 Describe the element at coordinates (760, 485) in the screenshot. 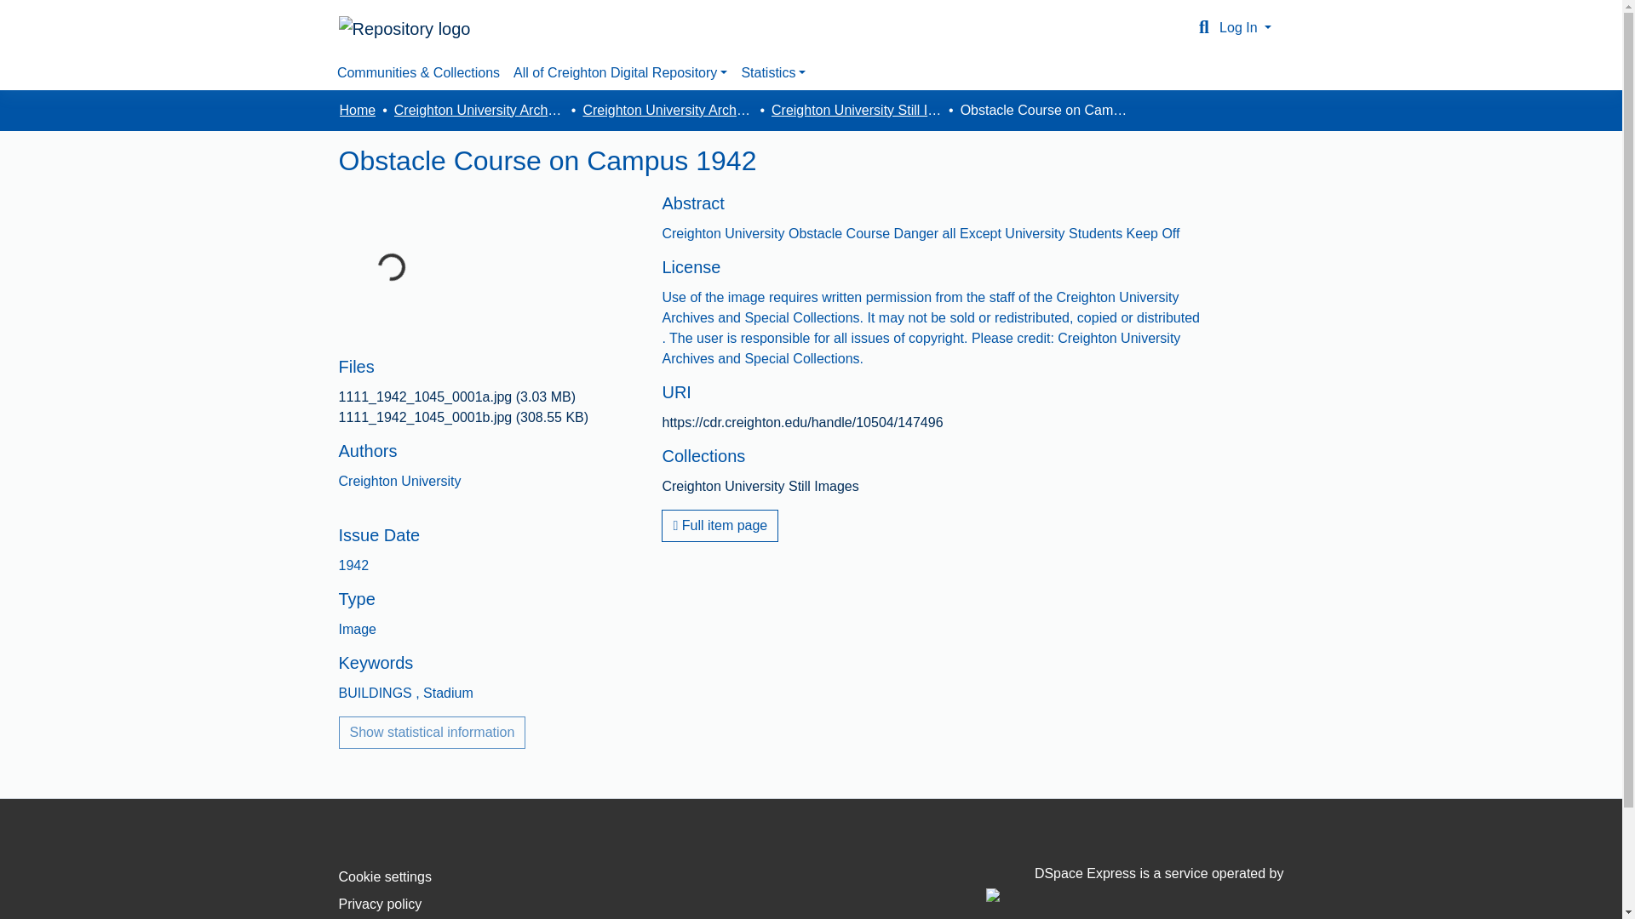

I see `Creighton University Still Images` at that location.